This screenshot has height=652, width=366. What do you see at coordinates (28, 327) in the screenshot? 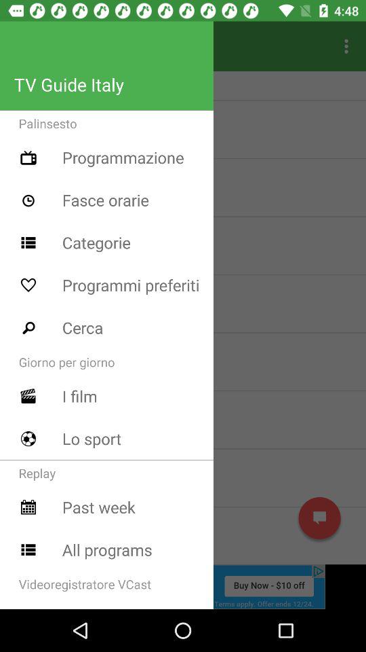
I see `click on search icon` at bounding box center [28, 327].